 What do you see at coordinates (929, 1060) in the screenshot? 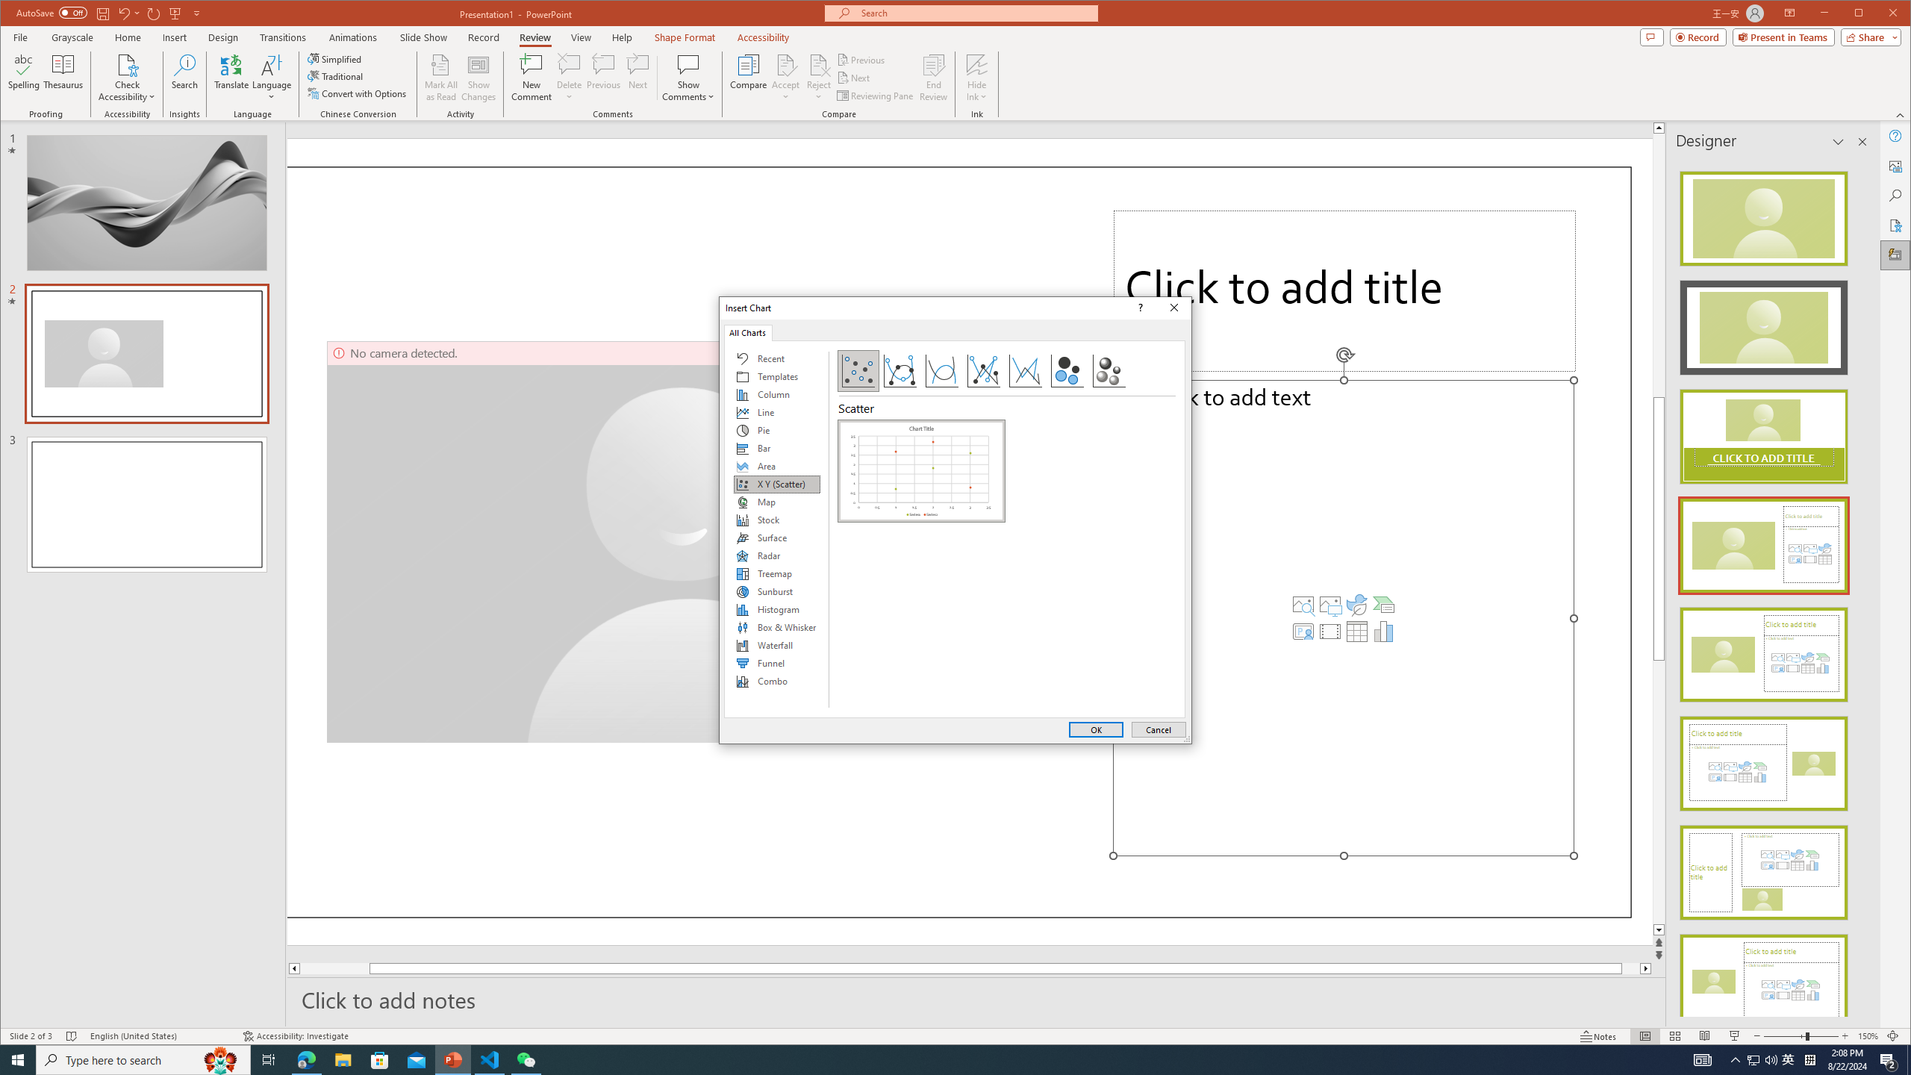
I see `Running applications` at bounding box center [929, 1060].